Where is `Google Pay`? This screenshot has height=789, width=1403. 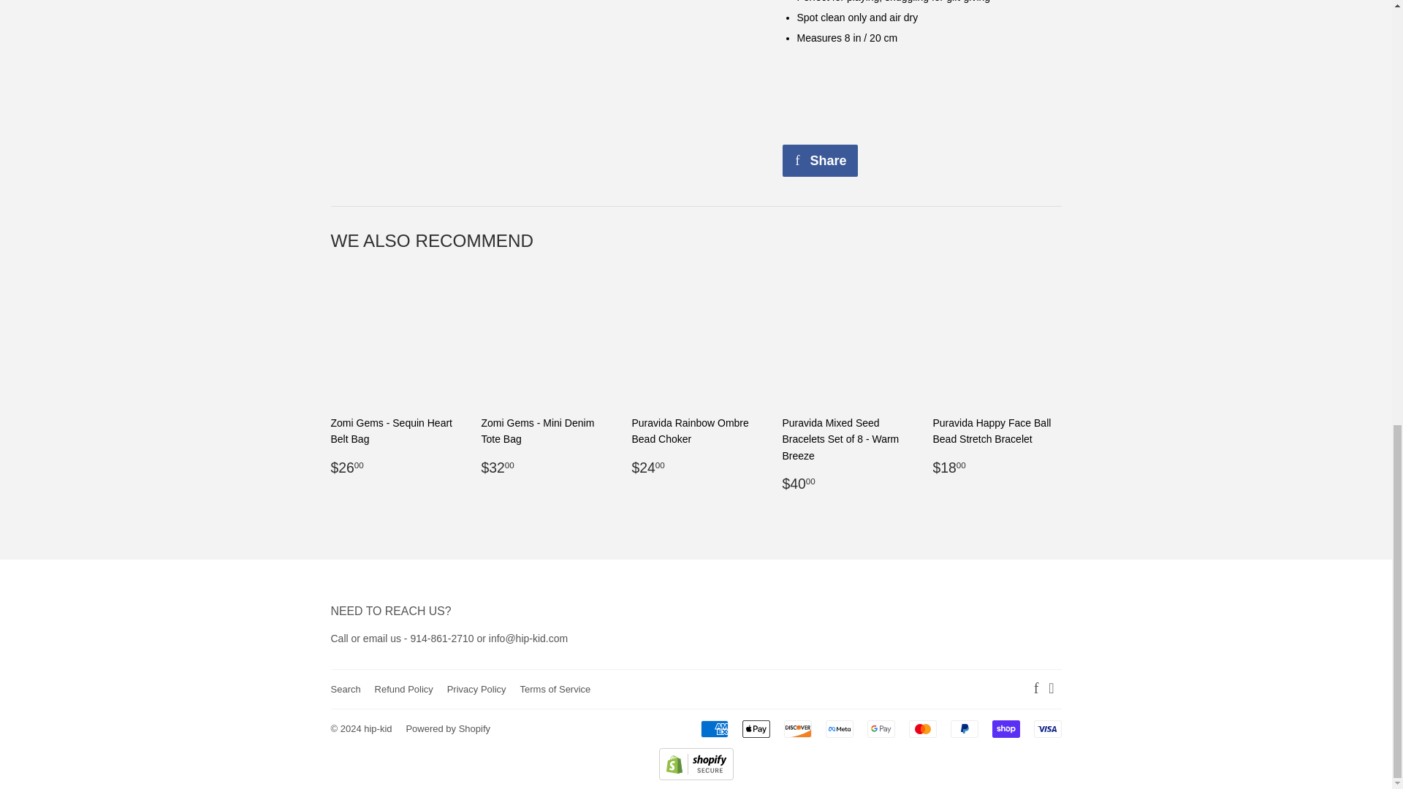 Google Pay is located at coordinates (881, 729).